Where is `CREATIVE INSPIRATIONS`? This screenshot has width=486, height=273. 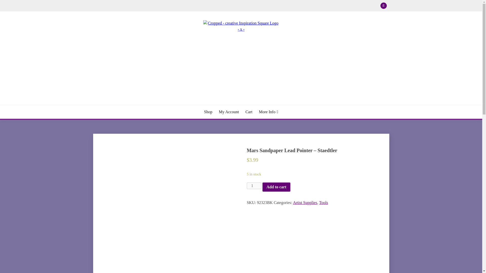
CREATIVE INSPIRATIONS is located at coordinates (150, 104).